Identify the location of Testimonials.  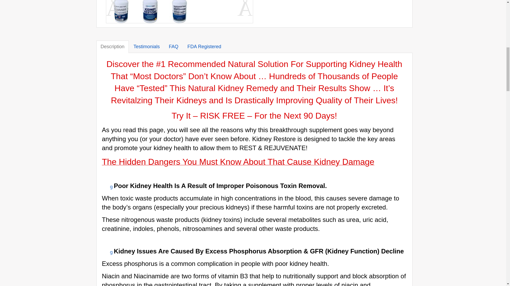
(147, 47).